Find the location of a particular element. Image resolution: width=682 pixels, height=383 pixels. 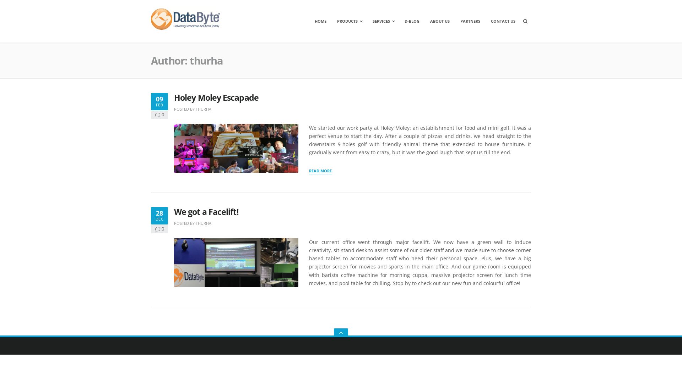

GO TO THE TOP is located at coordinates (341, 333).